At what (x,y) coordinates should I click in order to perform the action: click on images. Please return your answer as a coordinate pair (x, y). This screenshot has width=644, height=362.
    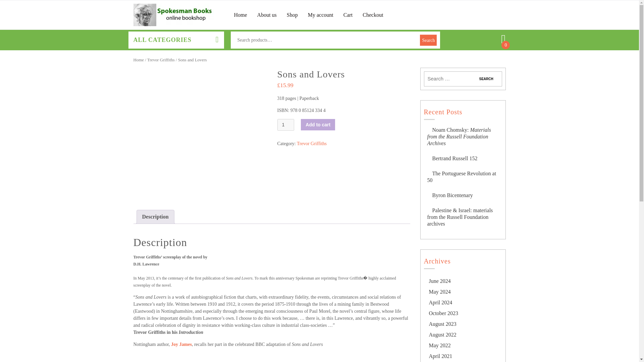
    Looking at the image, I should click on (200, 134).